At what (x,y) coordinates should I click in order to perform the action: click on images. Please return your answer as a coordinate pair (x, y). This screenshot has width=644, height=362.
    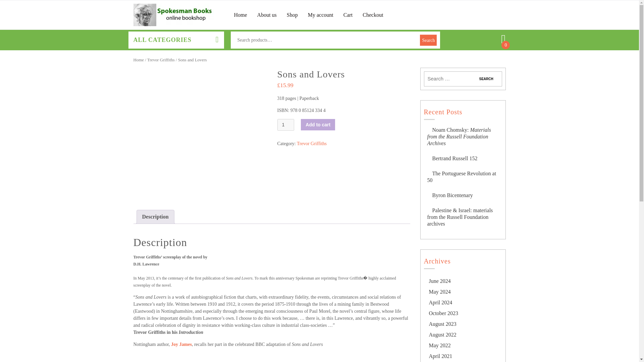
    Looking at the image, I should click on (200, 134).